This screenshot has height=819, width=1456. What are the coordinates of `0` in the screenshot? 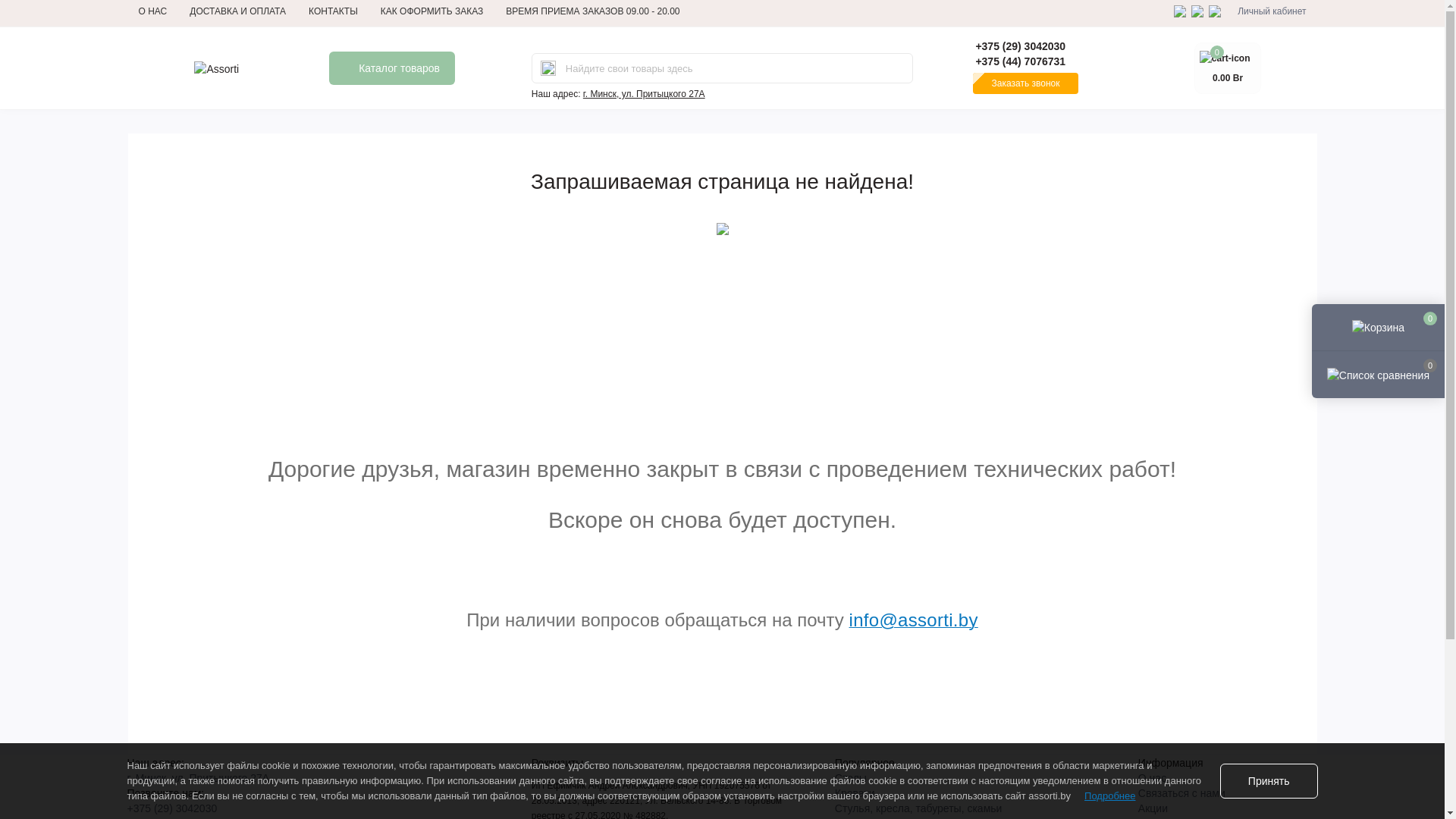 It's located at (1379, 328).